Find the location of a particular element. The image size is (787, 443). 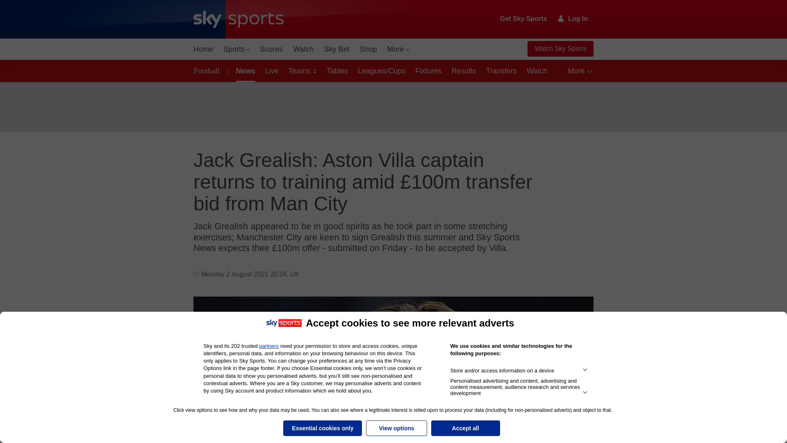

Scores is located at coordinates (271, 49).